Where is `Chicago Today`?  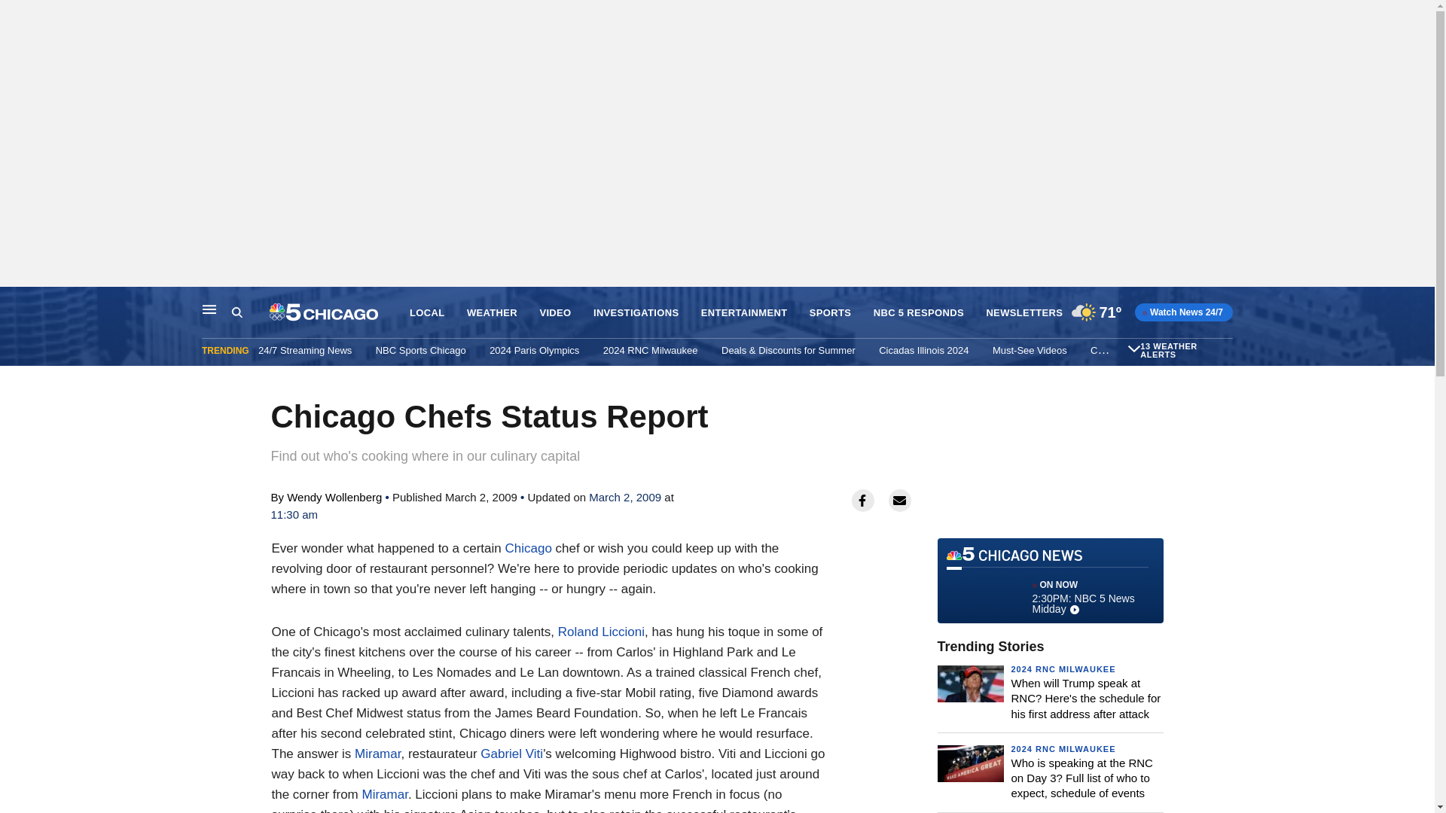
Chicago Today is located at coordinates (1122, 350).